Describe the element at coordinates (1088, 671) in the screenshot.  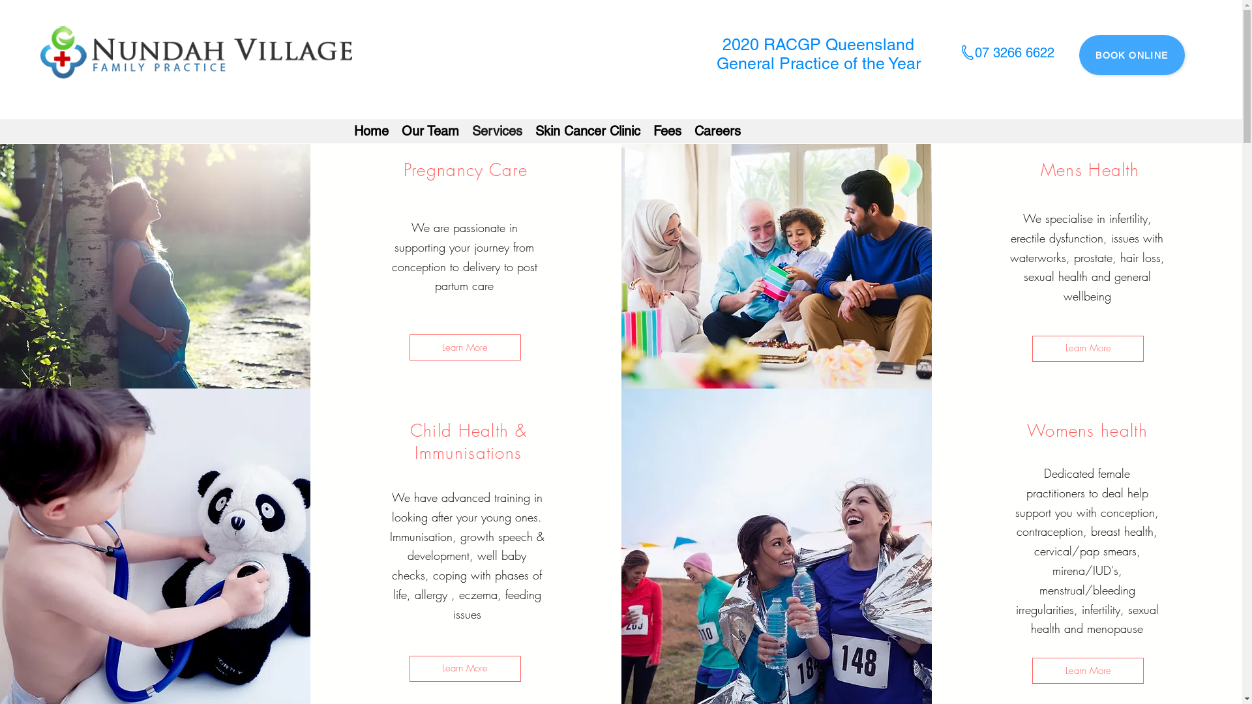
I see `Learn More` at that location.